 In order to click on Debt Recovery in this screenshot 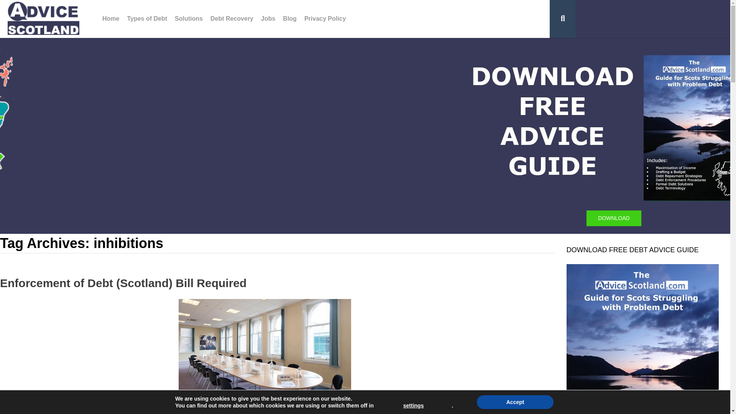, I will do `click(232, 19)`.